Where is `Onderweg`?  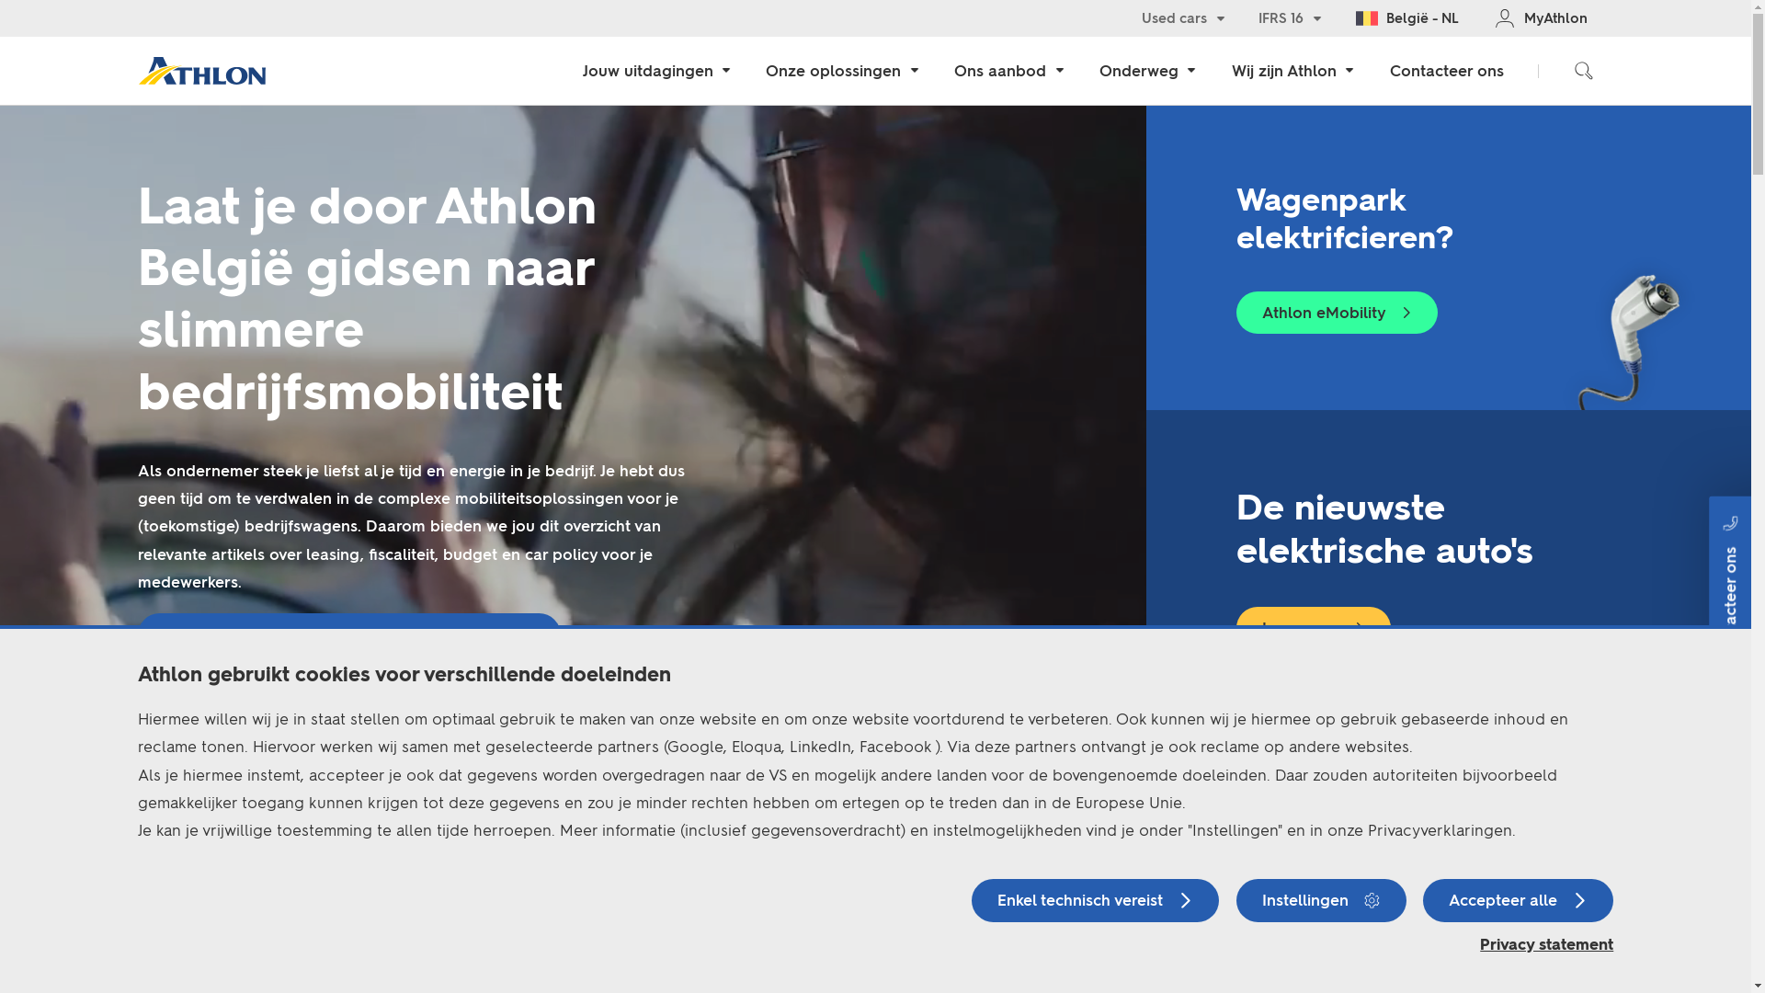
Onderweg is located at coordinates (1147, 72).